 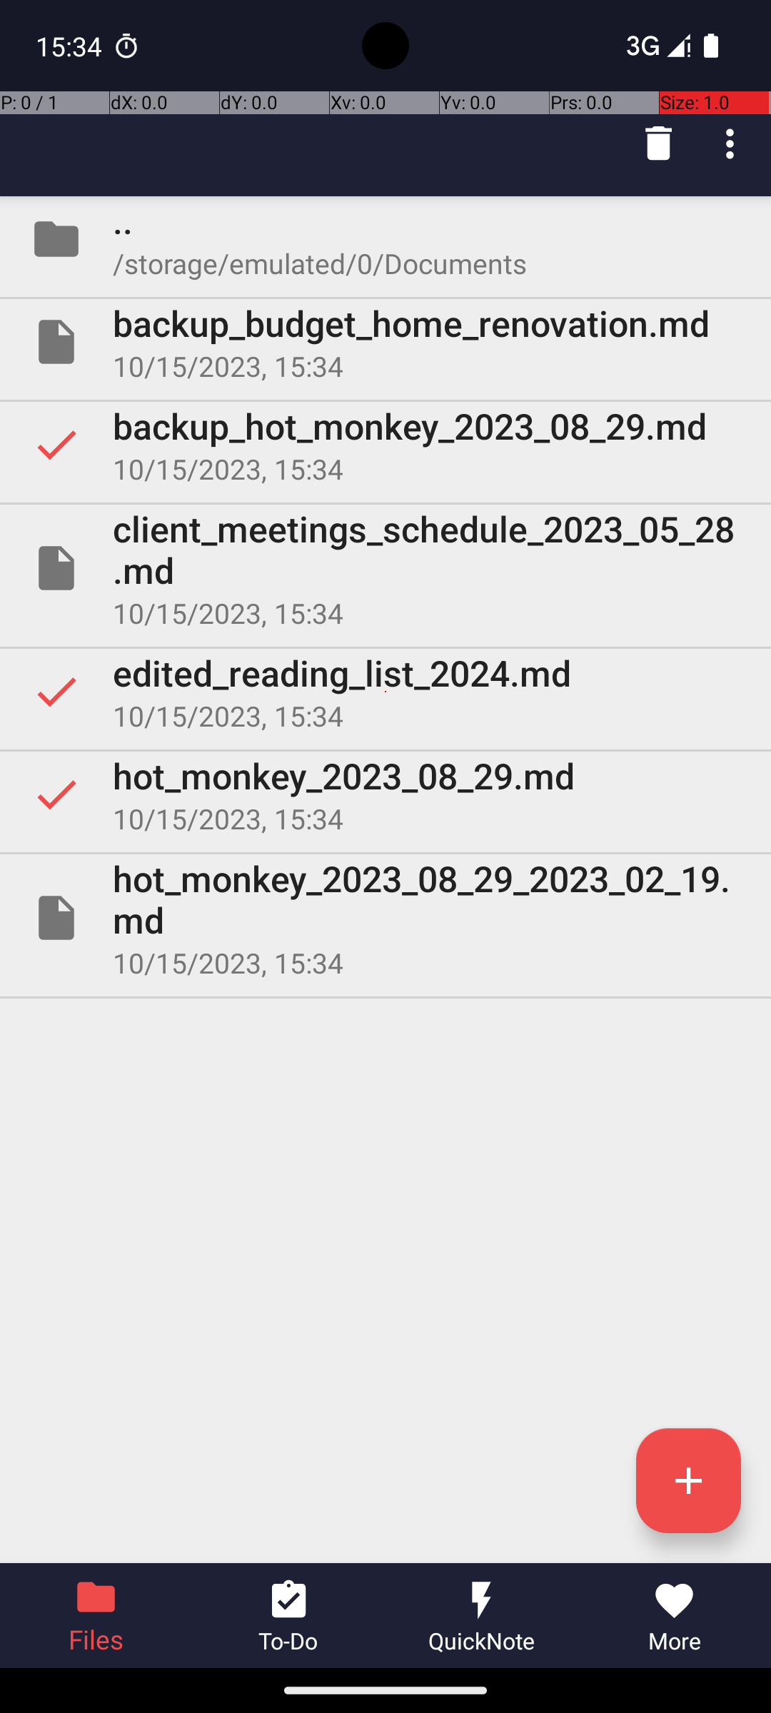 I want to click on Selected edited_reading_list_2024.md 10/15/2023, 15:34, so click(x=385, y=691).